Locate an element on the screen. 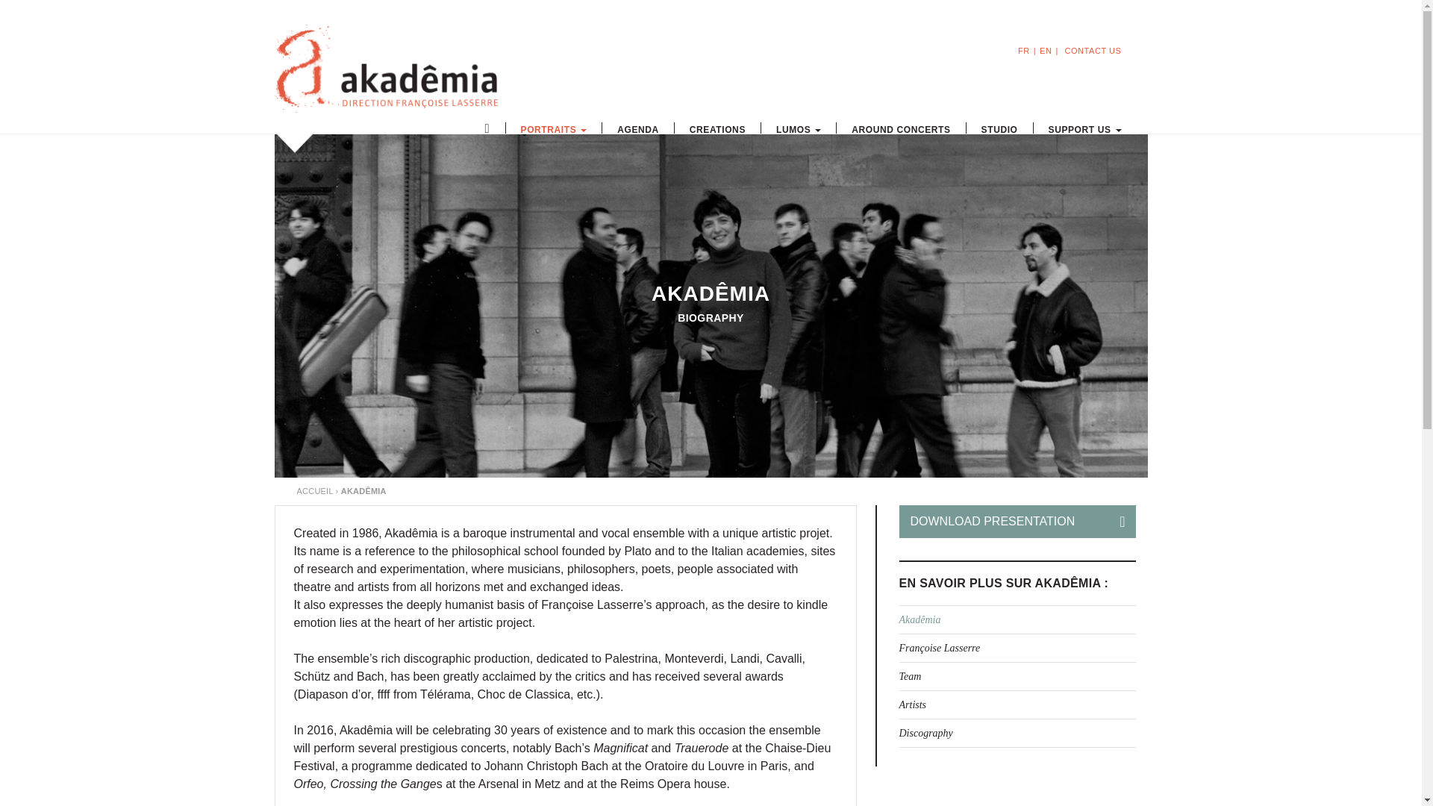 The height and width of the screenshot is (806, 1433). Discography is located at coordinates (1017, 733).